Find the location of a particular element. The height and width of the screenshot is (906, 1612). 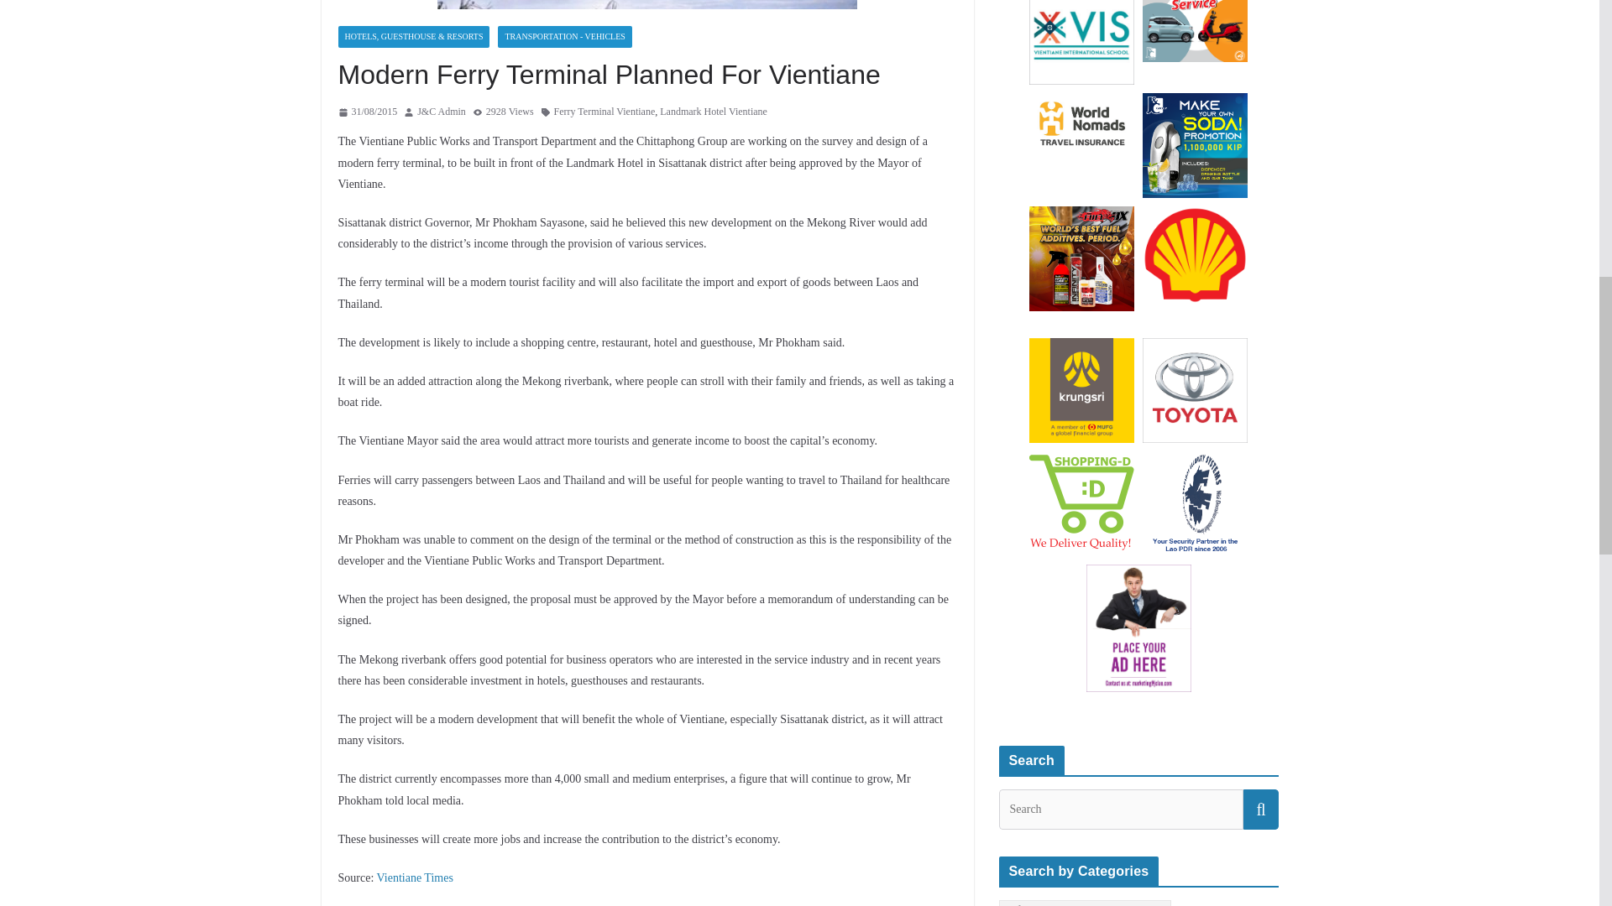

TRANSPORTATION - VEHICLES is located at coordinates (564, 37).